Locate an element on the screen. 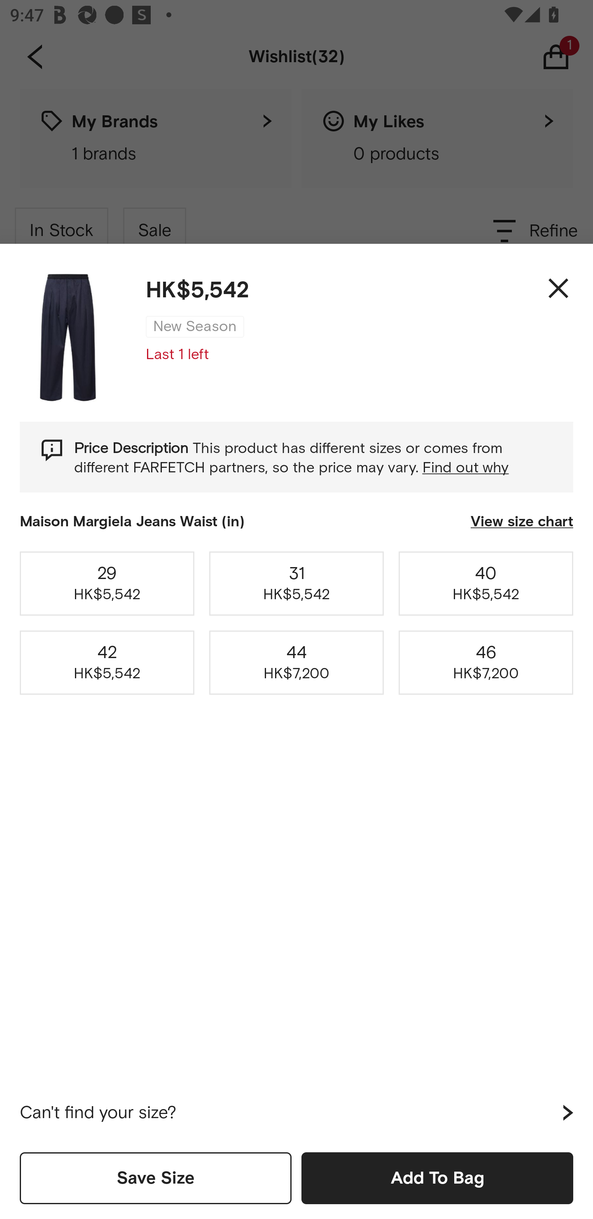 The image size is (593, 1219). 44 HK$7,200 is located at coordinates (296, 662).